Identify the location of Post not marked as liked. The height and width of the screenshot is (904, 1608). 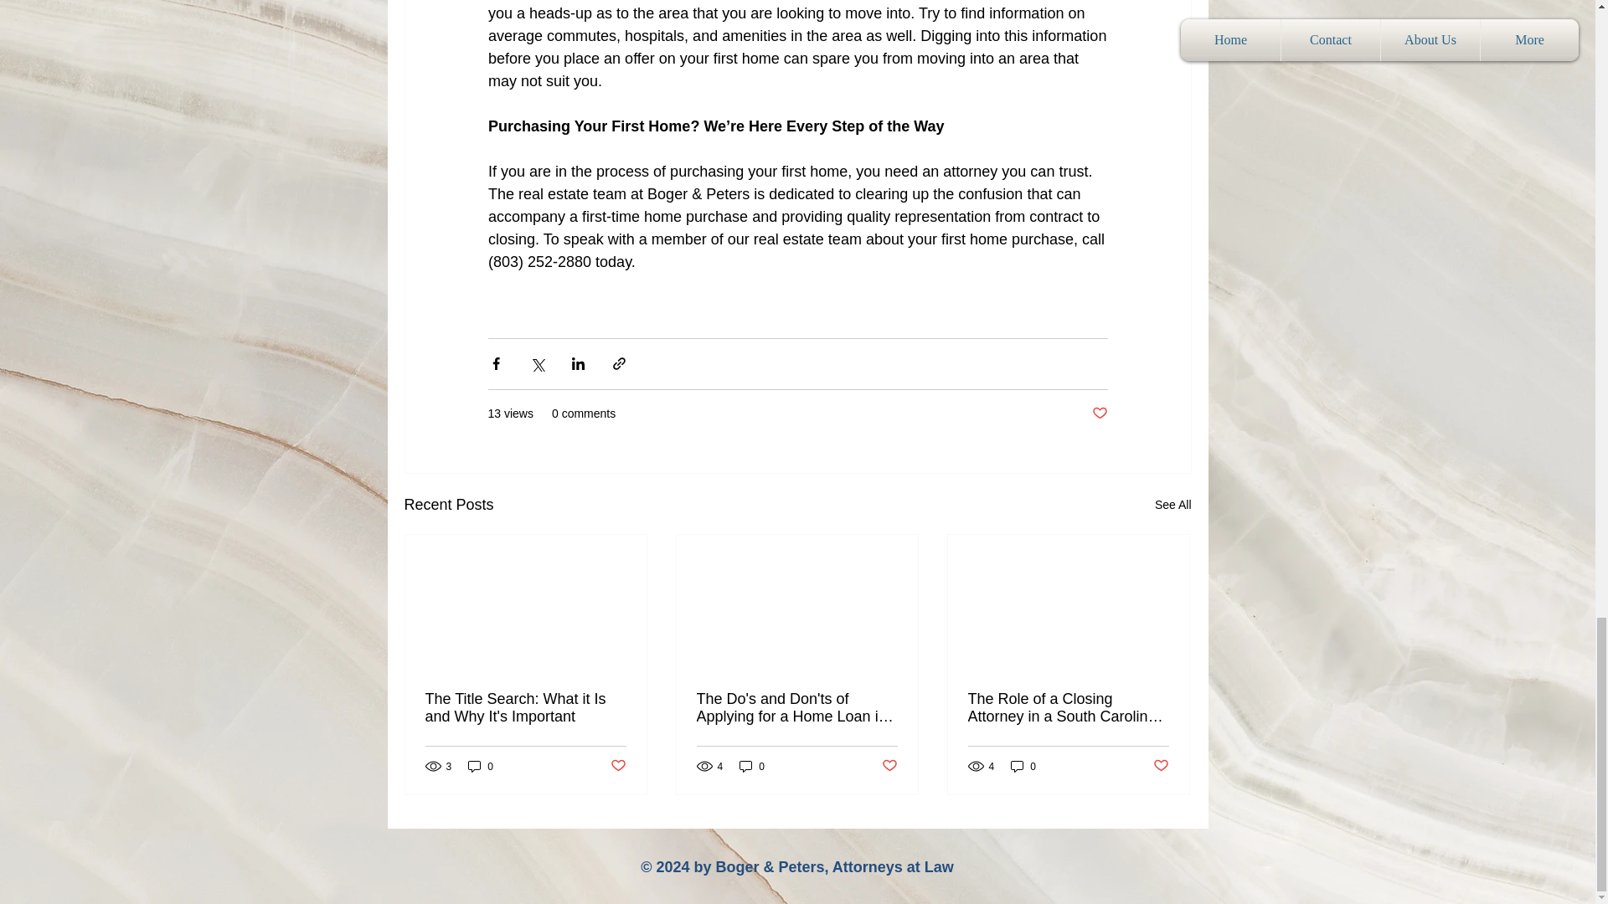
(889, 766).